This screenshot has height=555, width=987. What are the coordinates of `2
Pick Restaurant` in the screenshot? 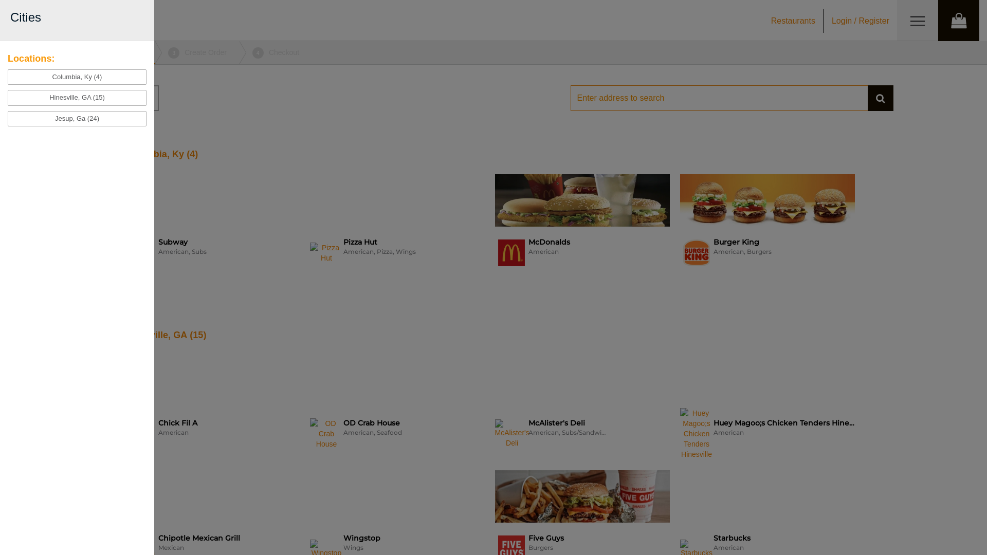 It's located at (109, 52).